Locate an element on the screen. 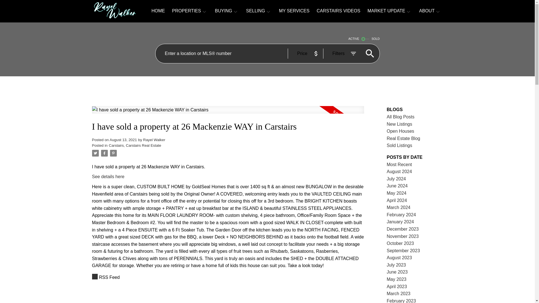 The height and width of the screenshot is (303, 539). CARSTAIRS VIDEOS is located at coordinates (338, 11).